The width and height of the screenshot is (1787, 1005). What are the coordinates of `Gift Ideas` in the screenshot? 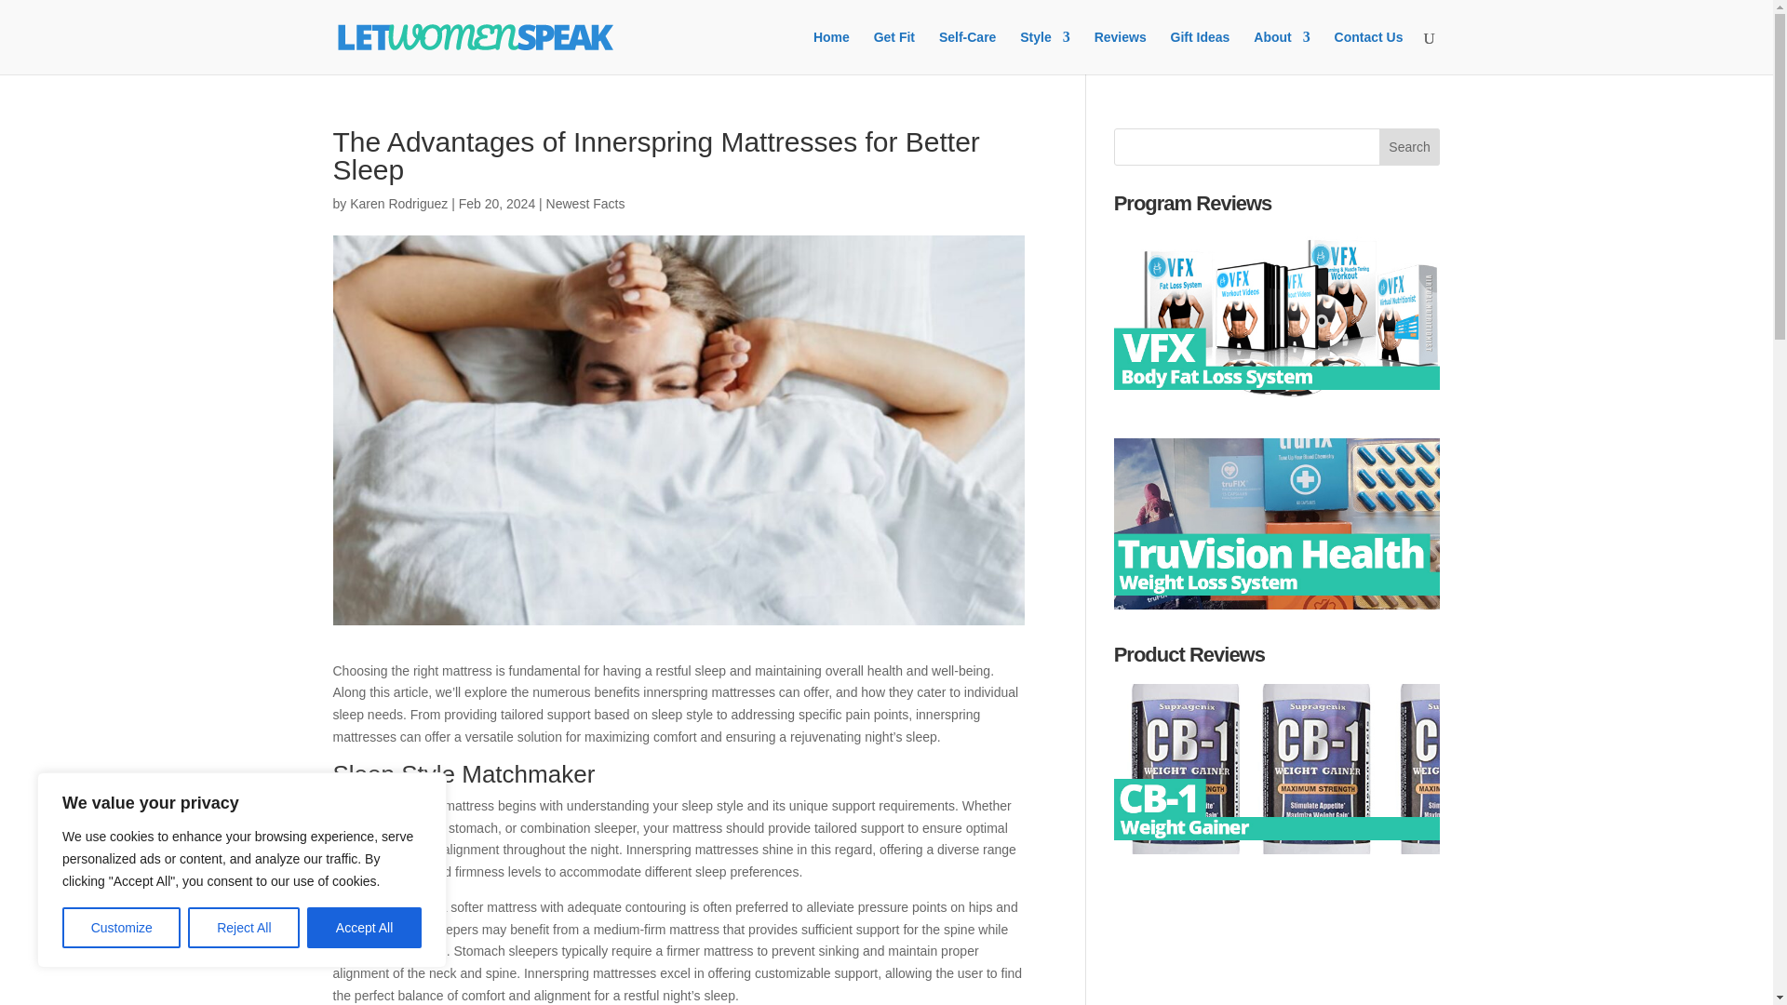 It's located at (1201, 52).